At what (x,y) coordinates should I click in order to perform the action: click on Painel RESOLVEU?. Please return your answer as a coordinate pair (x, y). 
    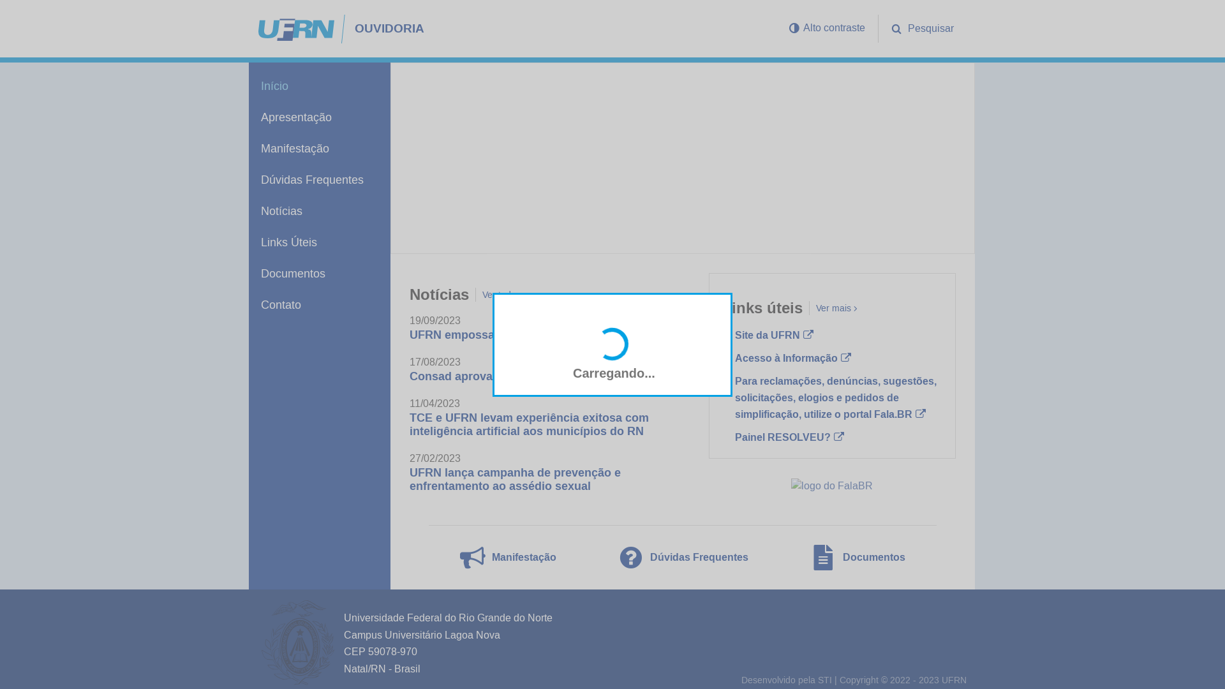
    Looking at the image, I should click on (790, 438).